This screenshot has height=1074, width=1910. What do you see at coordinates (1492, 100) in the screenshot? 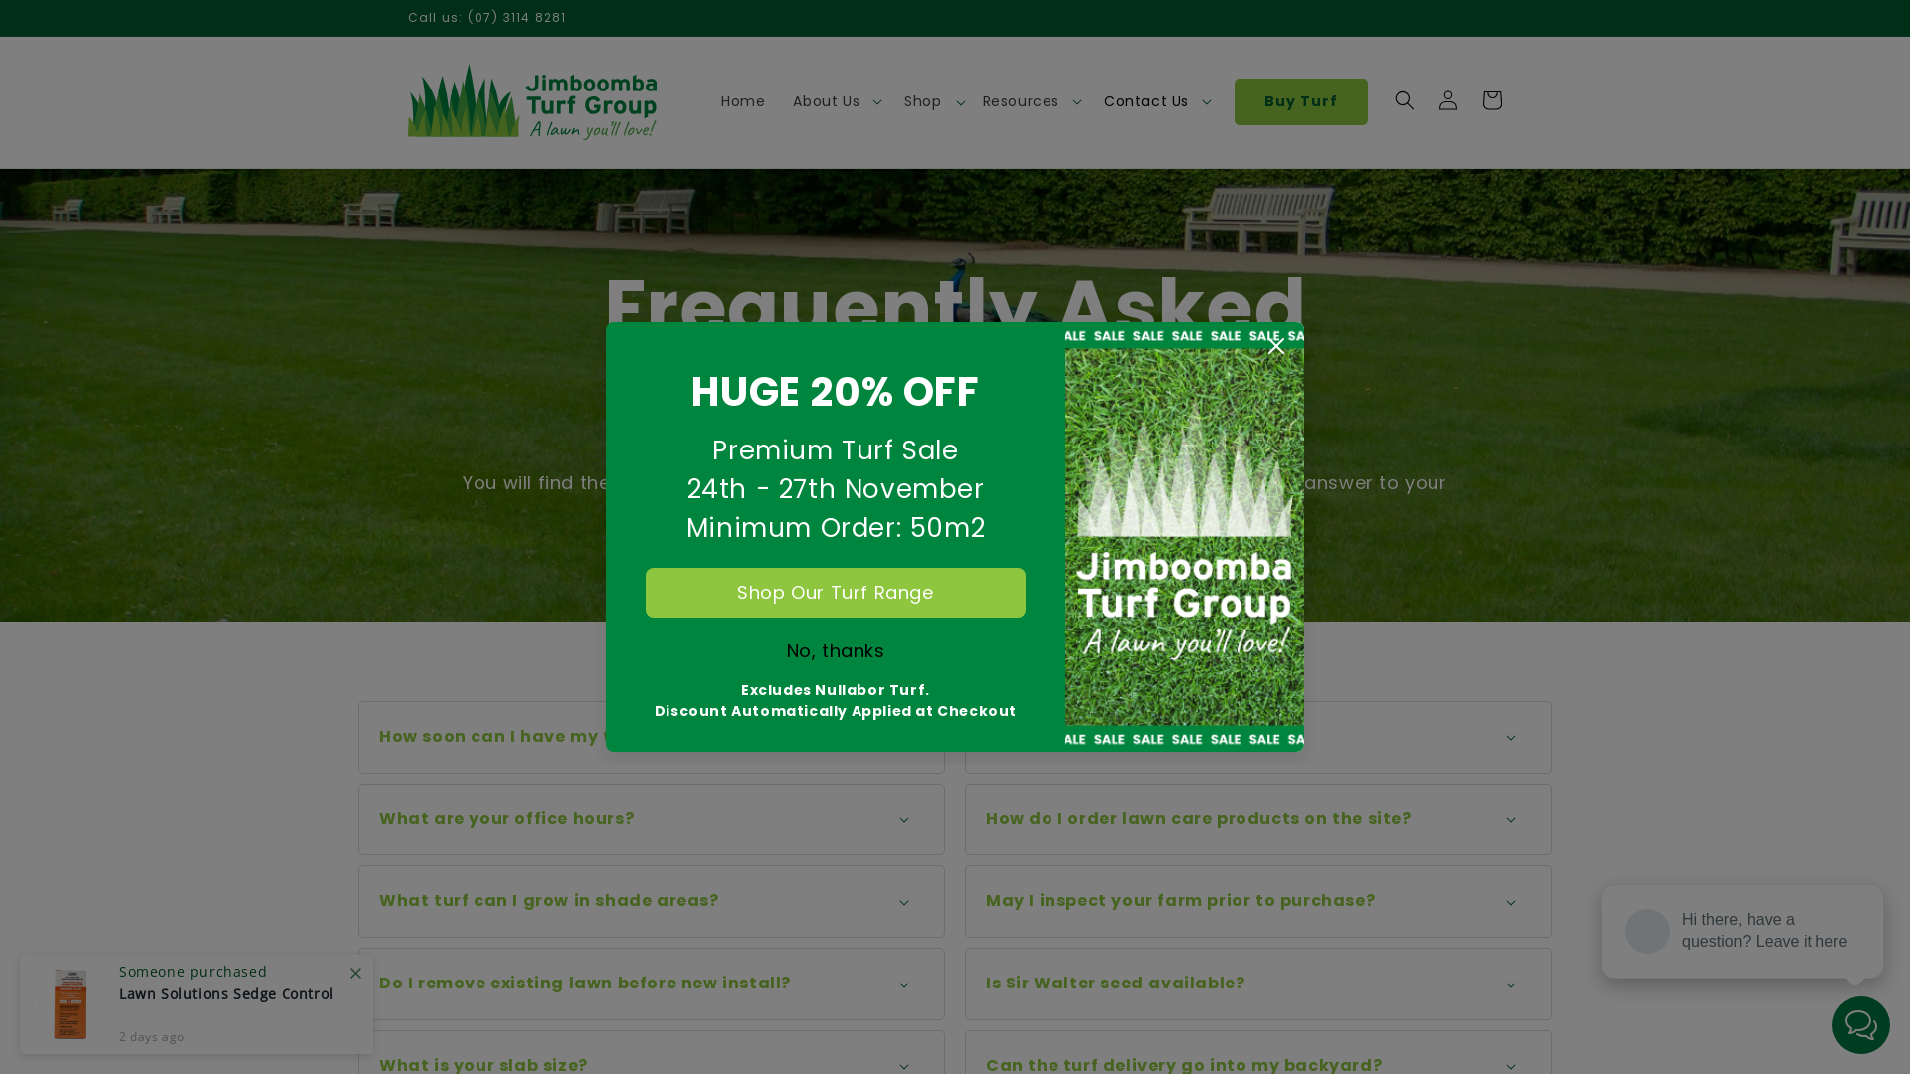
I see `Cart` at bounding box center [1492, 100].